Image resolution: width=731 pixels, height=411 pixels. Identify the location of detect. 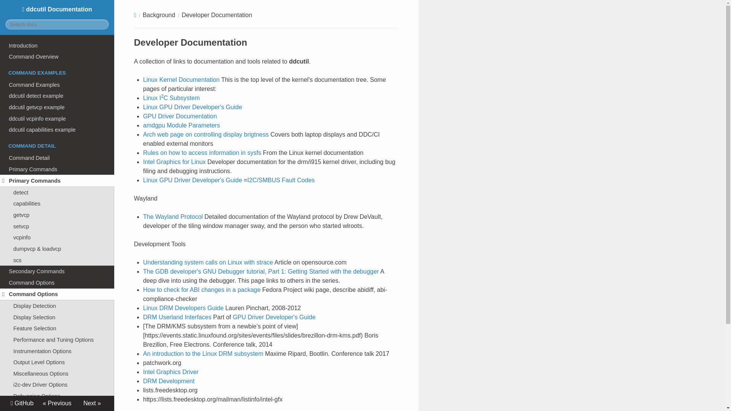
(57, 193).